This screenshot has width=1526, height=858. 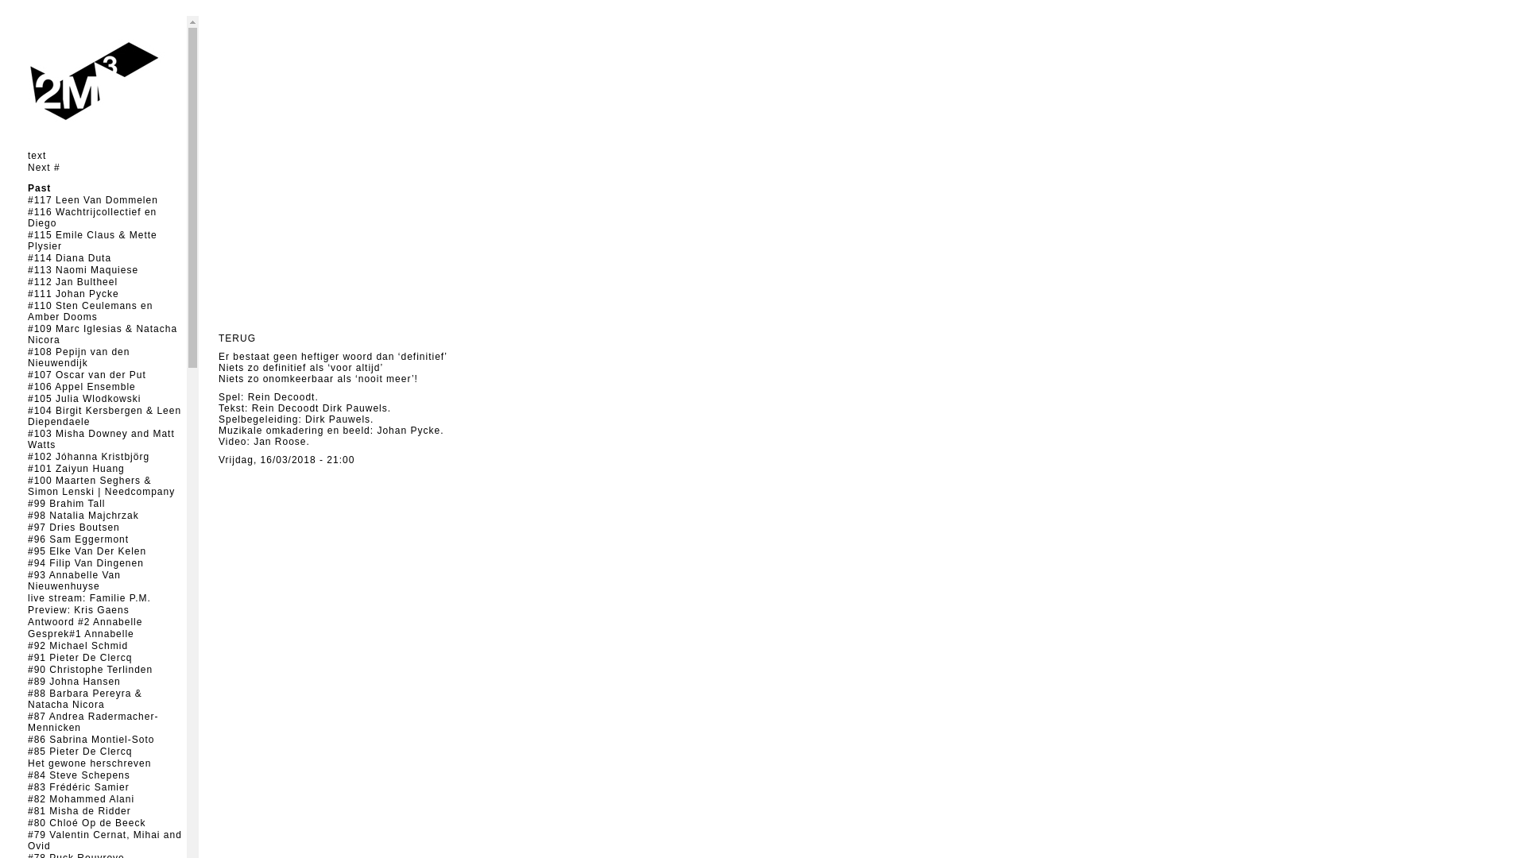 I want to click on Preview: Kris Gaens, so click(x=79, y=610).